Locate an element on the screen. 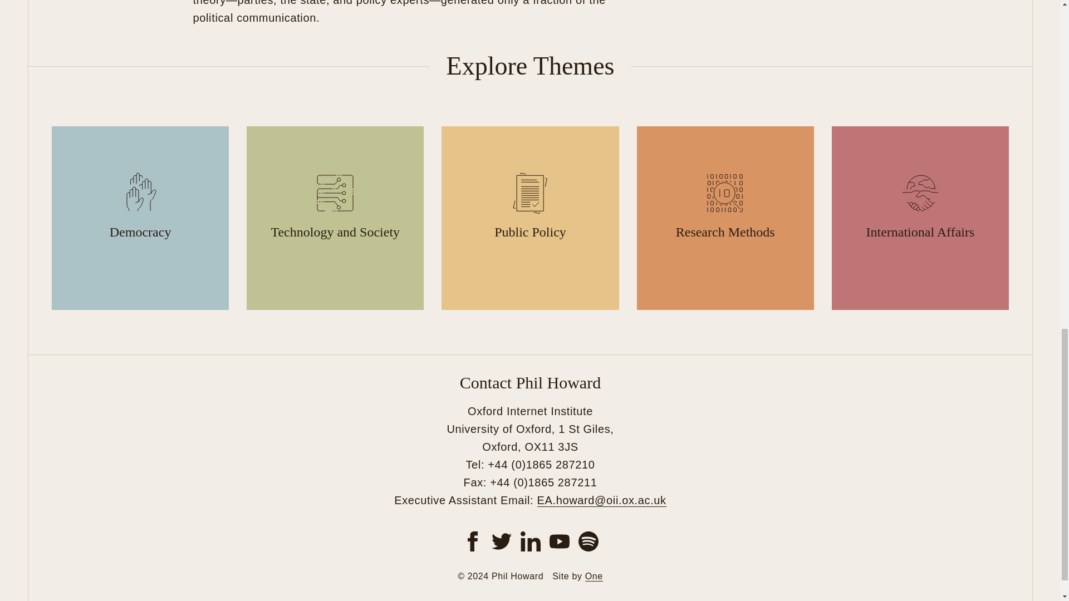  One is located at coordinates (594, 577).